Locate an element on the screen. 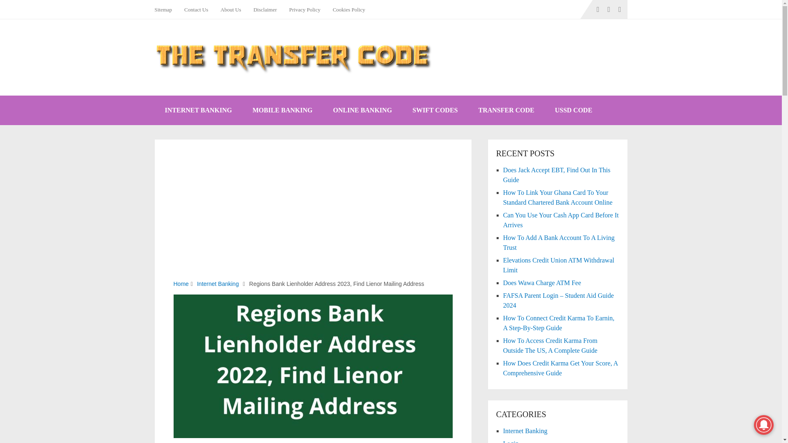 The width and height of the screenshot is (788, 443). SWIFT CODES is located at coordinates (435, 110).